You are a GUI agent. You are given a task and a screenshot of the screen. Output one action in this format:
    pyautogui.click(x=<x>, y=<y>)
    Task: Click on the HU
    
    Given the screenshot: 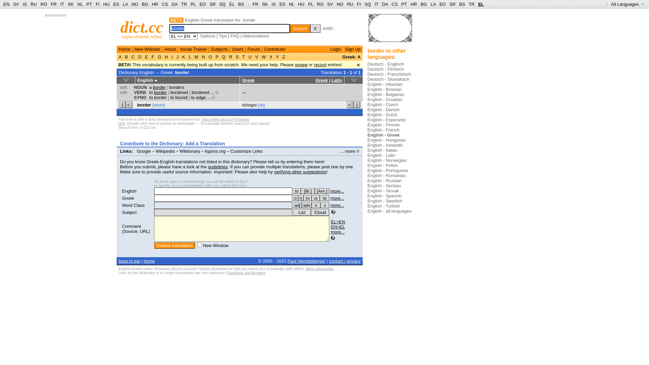 What is the action you would take?
    pyautogui.click(x=106, y=4)
    